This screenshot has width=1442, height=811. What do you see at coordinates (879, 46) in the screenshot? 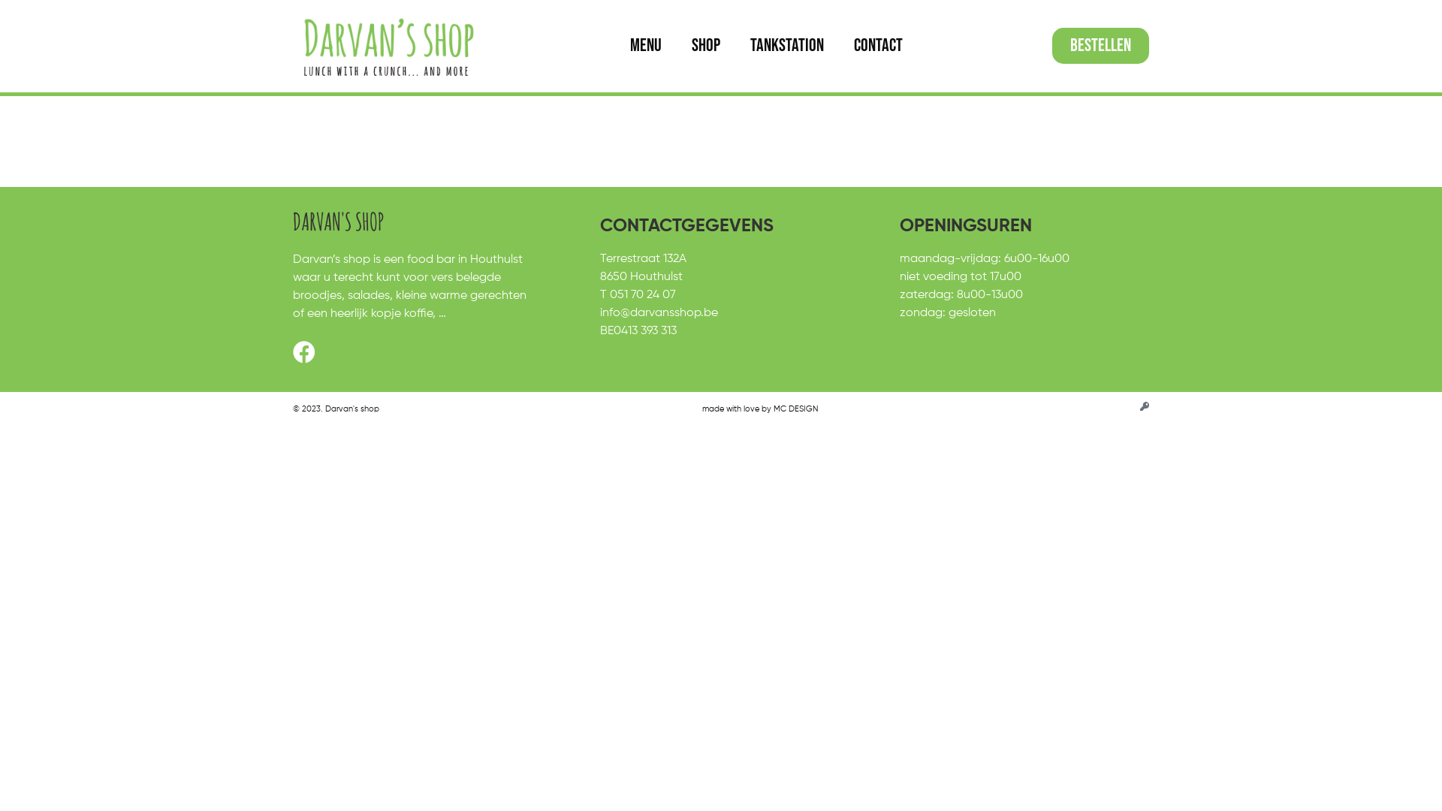
I see `CONTACT` at bounding box center [879, 46].